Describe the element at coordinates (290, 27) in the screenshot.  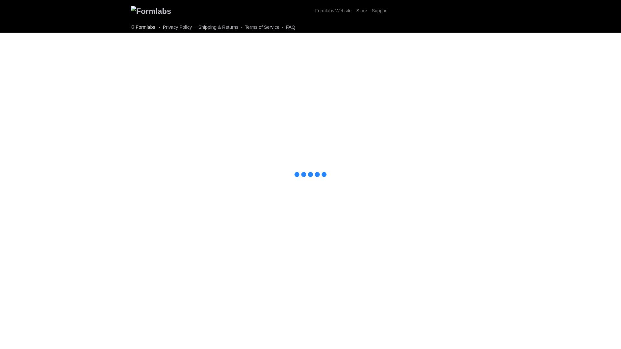
I see `FAQ` at that location.